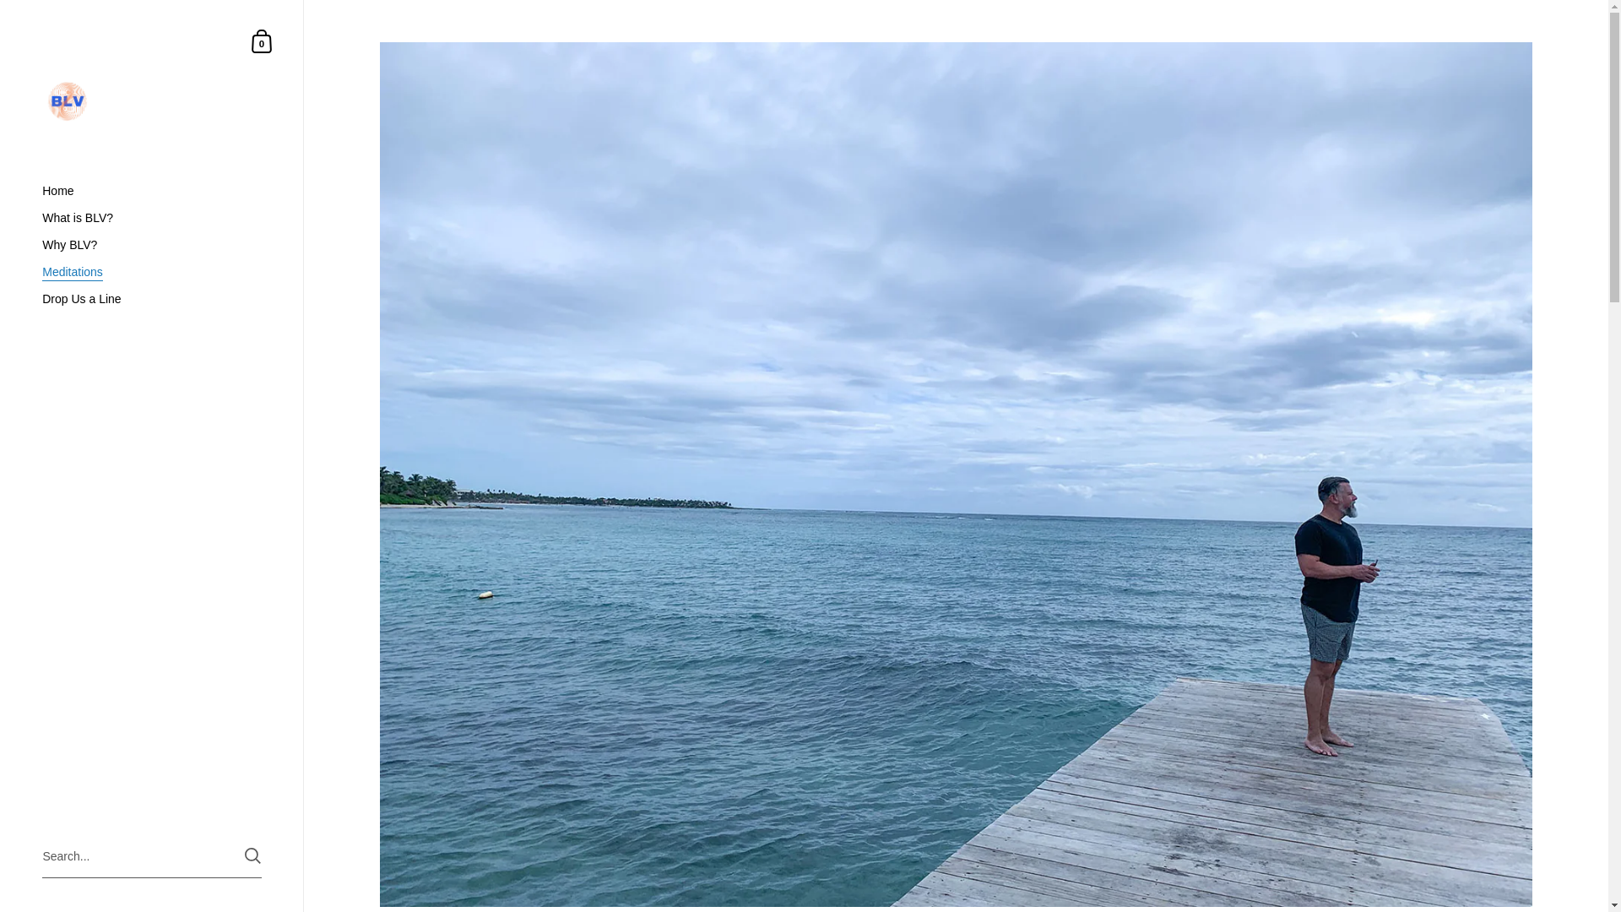 The height and width of the screenshot is (912, 1621). I want to click on What is BLV?, so click(152, 218).